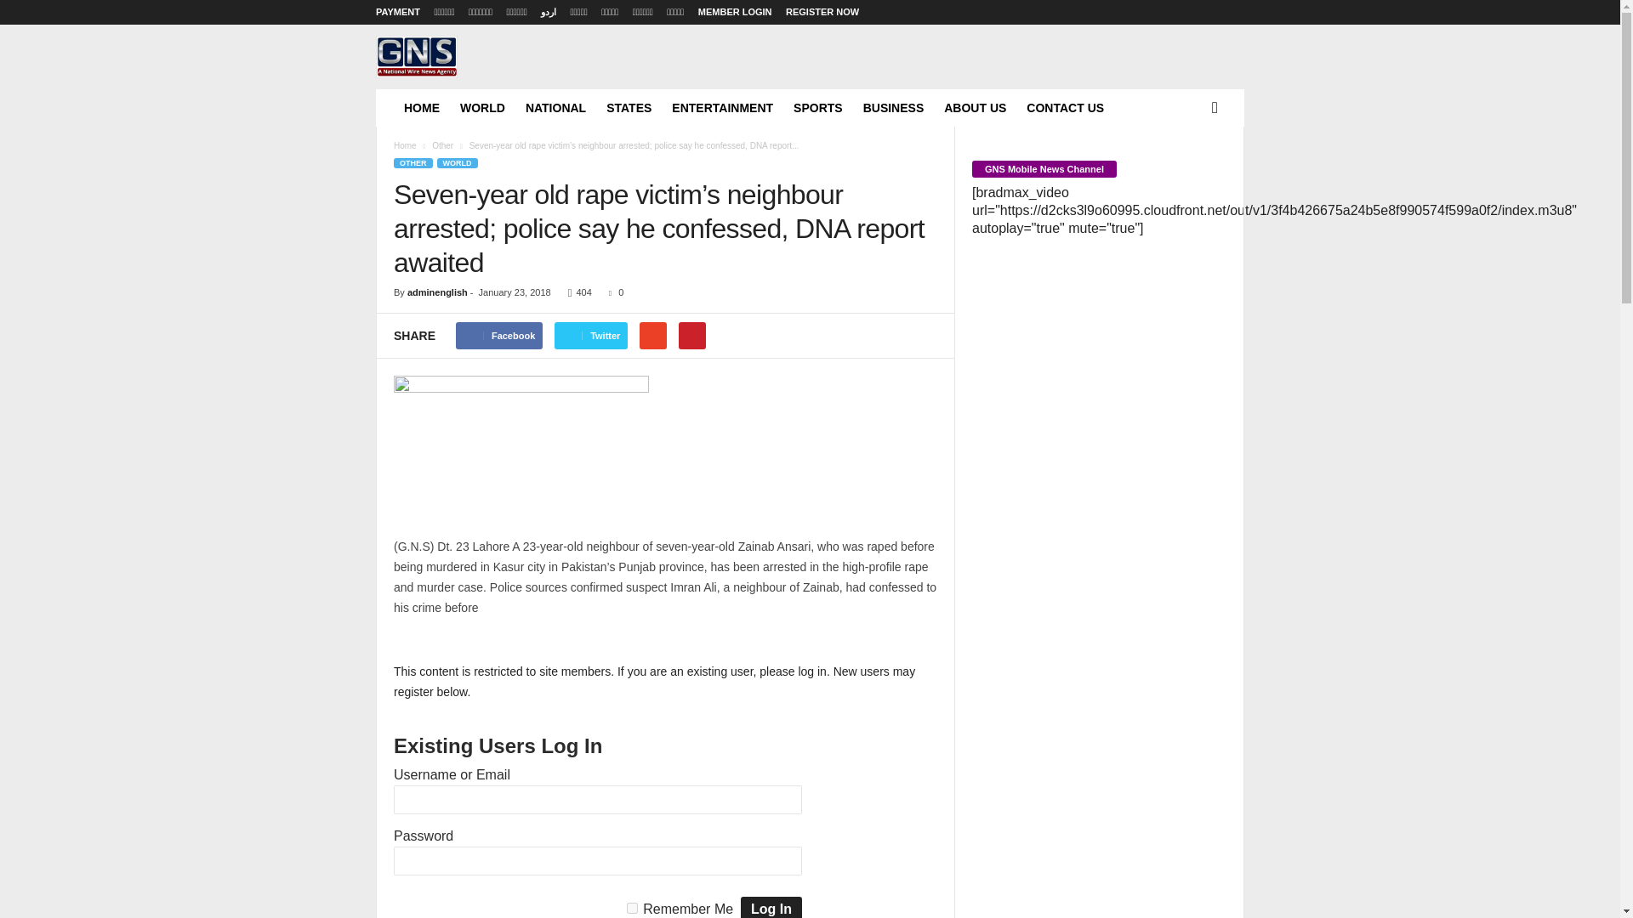 The height and width of the screenshot is (918, 1633). I want to click on GNS News, so click(416, 56).